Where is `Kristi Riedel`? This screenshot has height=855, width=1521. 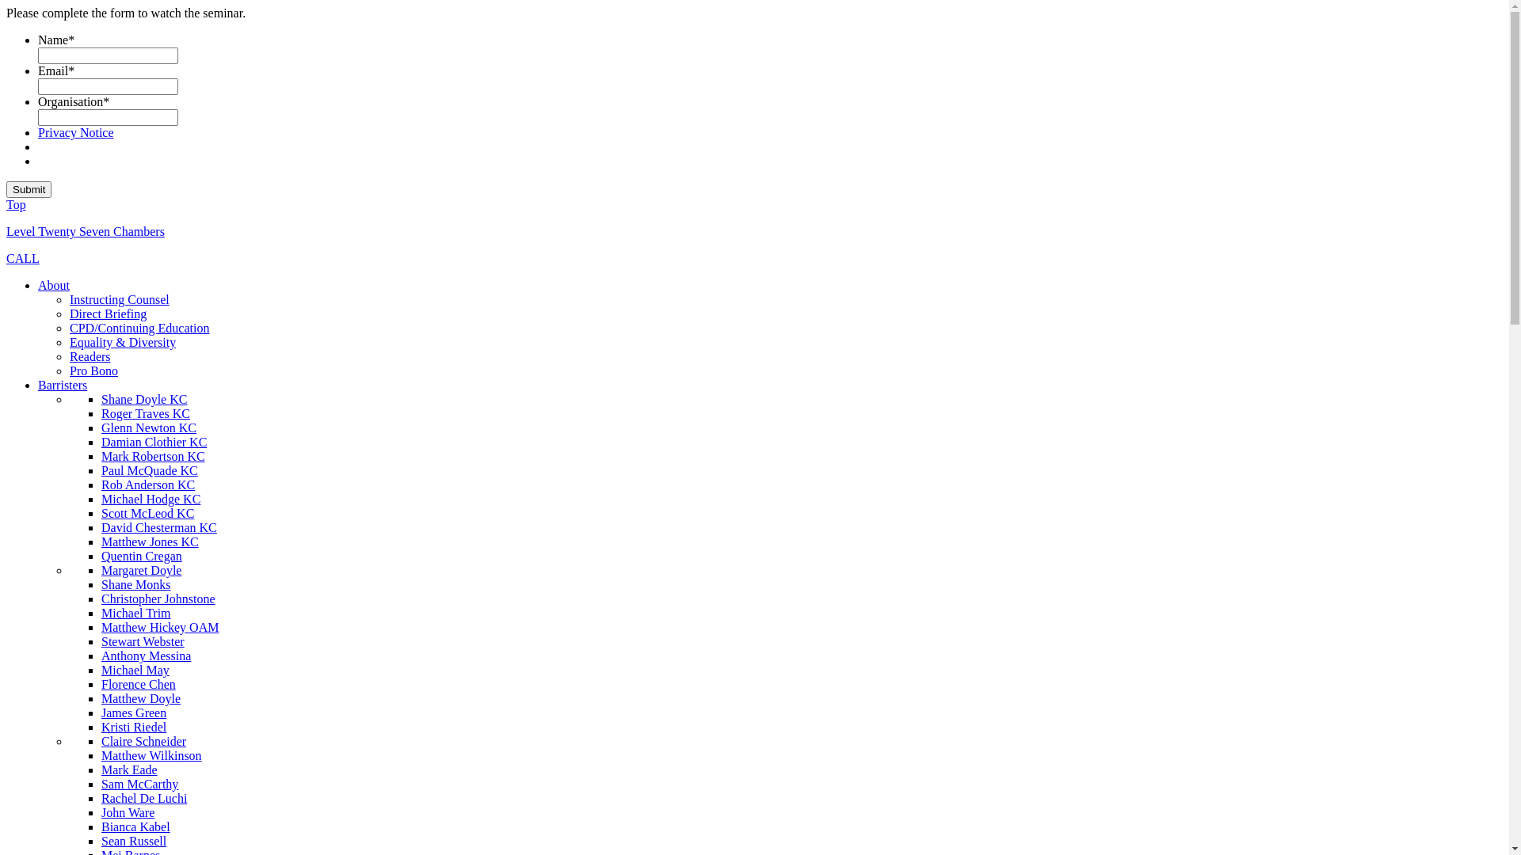
Kristi Riedel is located at coordinates (134, 727).